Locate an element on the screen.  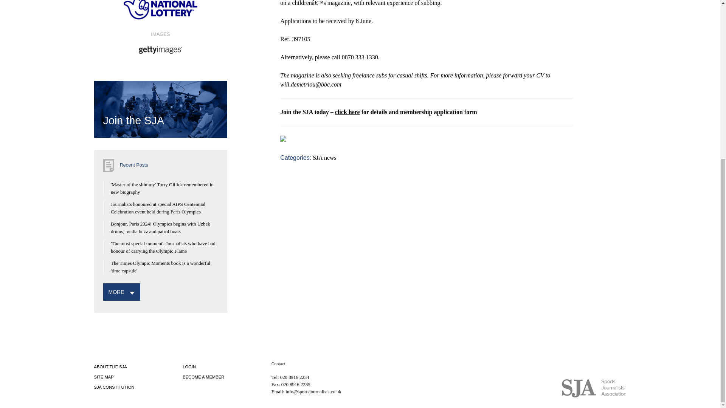
AIPS page is located at coordinates (293, 46).